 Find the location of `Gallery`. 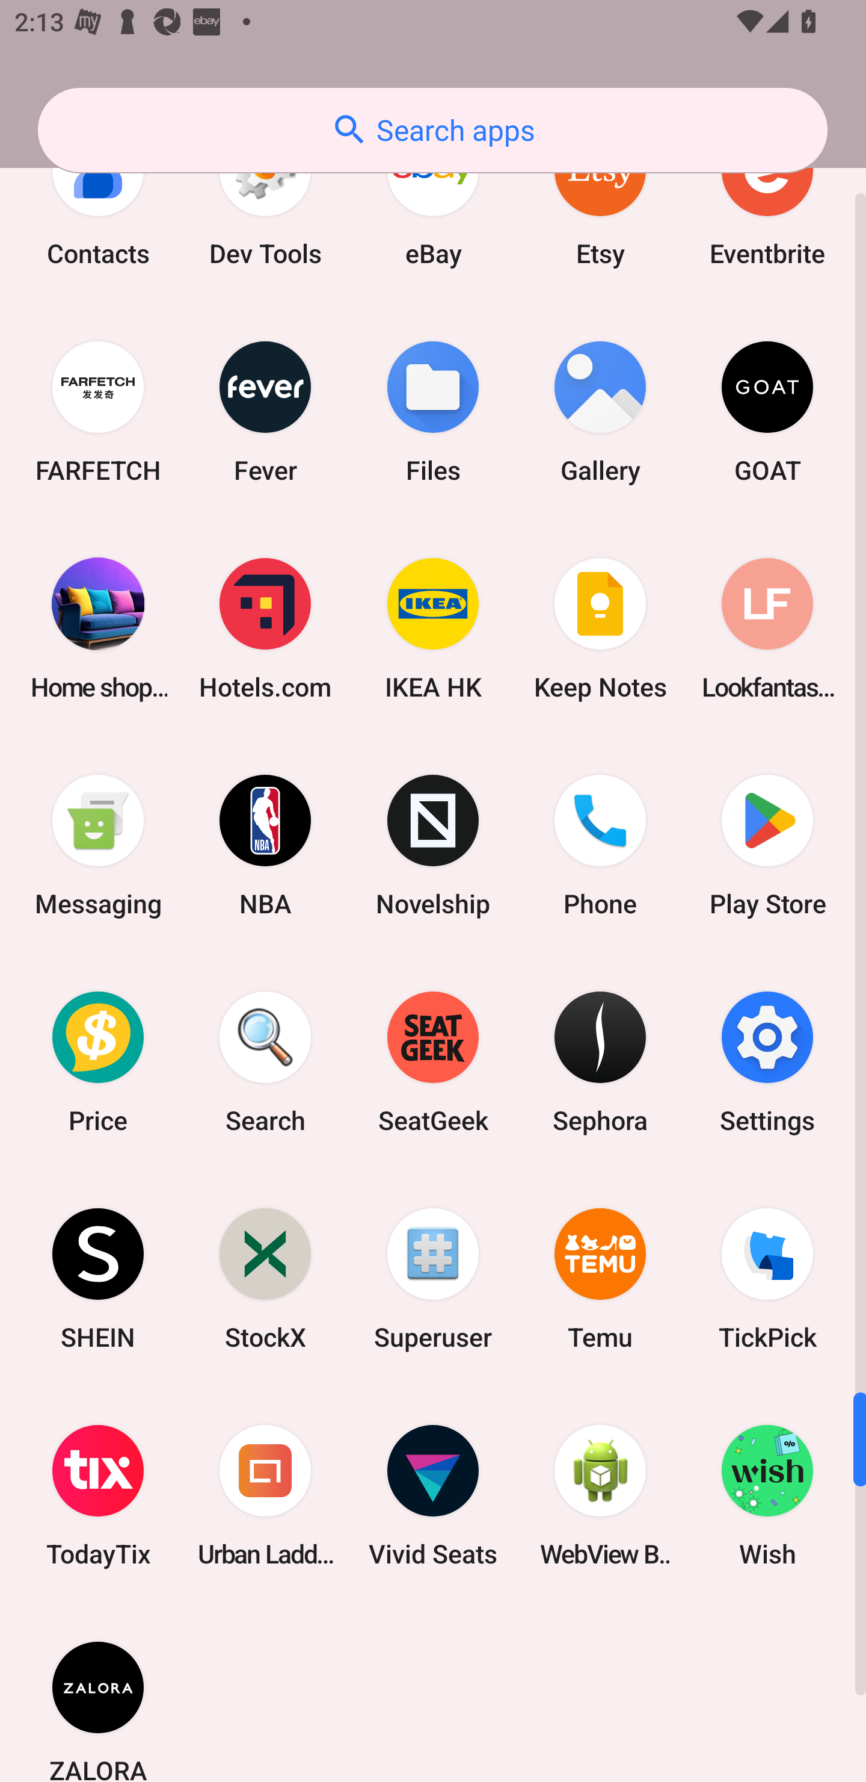

Gallery is located at coordinates (600, 412).